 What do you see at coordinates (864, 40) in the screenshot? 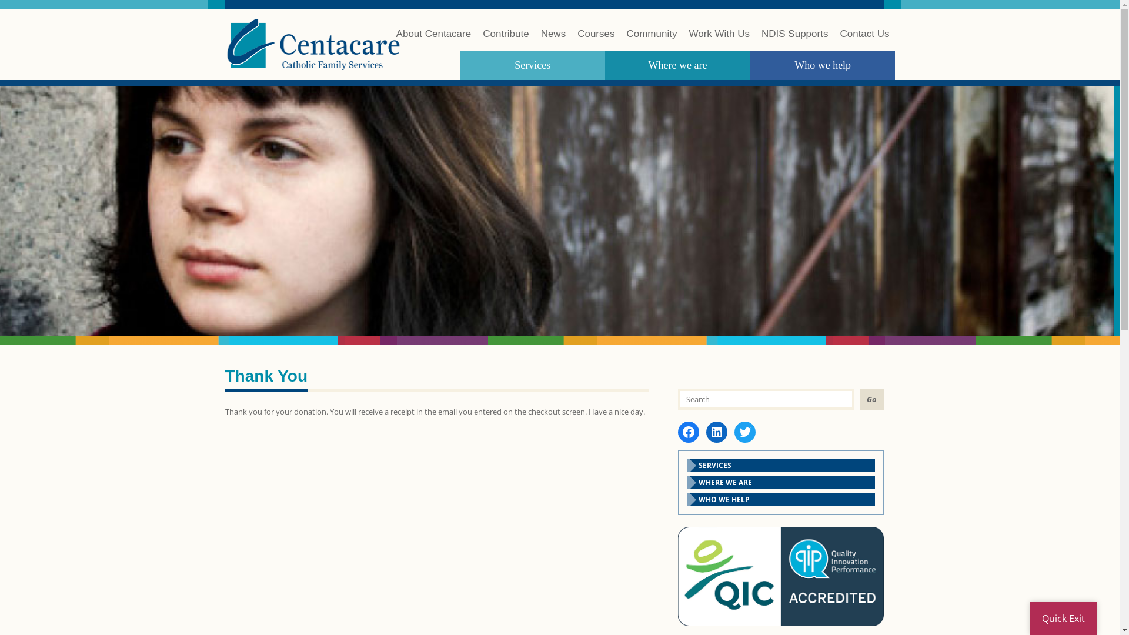
I see `Contact Us` at bounding box center [864, 40].